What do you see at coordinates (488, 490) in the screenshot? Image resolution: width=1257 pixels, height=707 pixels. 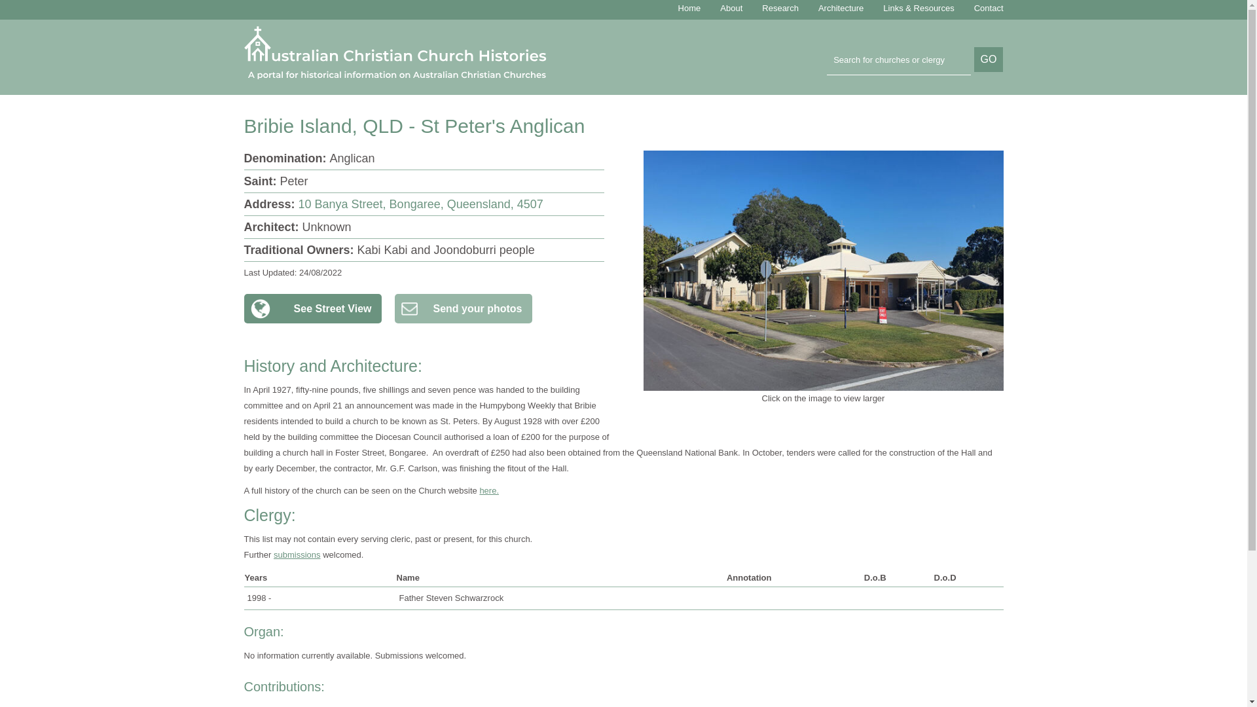 I see `here.` at bounding box center [488, 490].